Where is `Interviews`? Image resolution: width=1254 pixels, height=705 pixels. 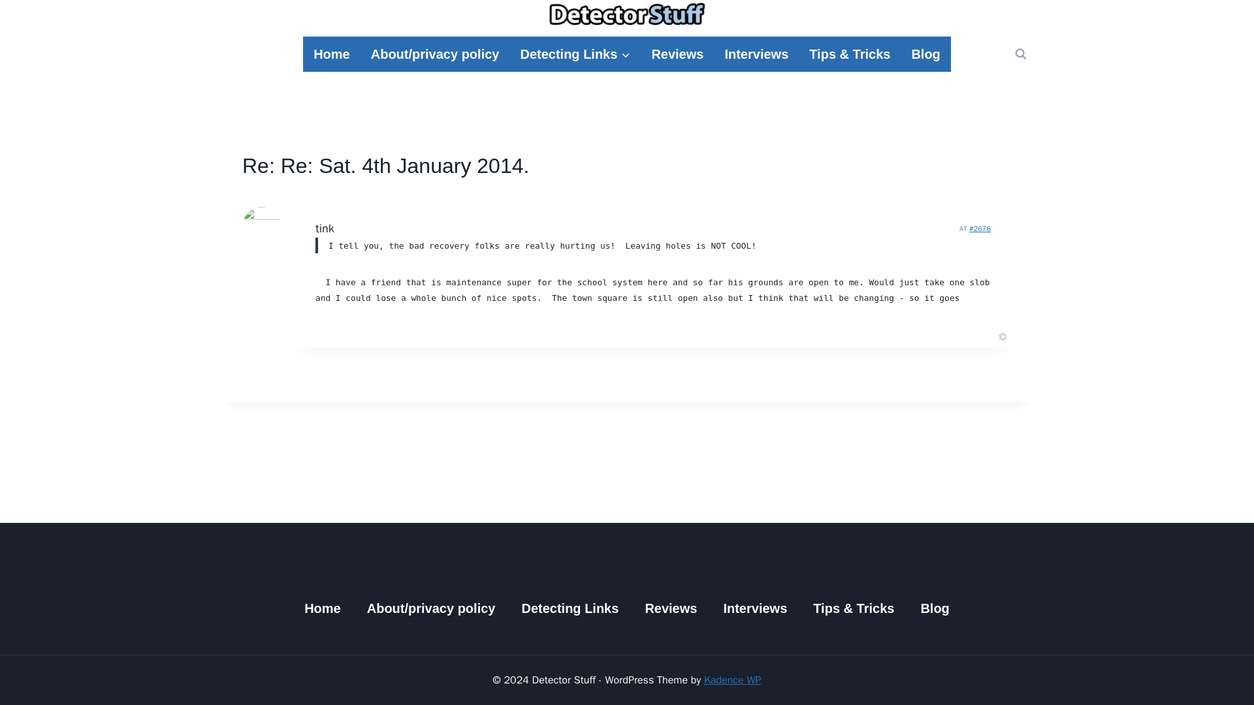 Interviews is located at coordinates (756, 54).